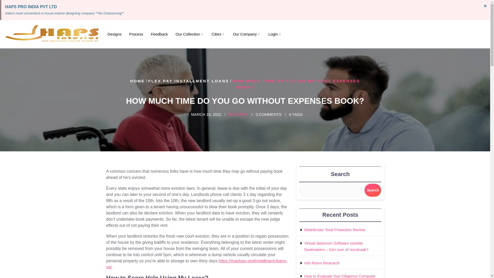 The width and height of the screenshot is (494, 278). I want to click on FLEX PAY INSTALLMENT LOANS, so click(189, 81).